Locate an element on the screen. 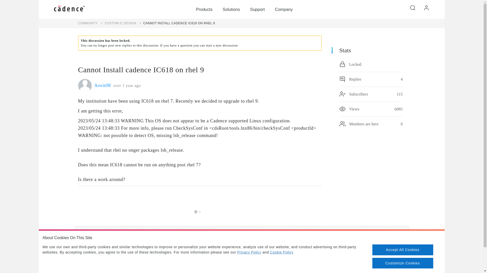 This screenshot has height=273, width=487. Cookie Policy is located at coordinates (282, 252).